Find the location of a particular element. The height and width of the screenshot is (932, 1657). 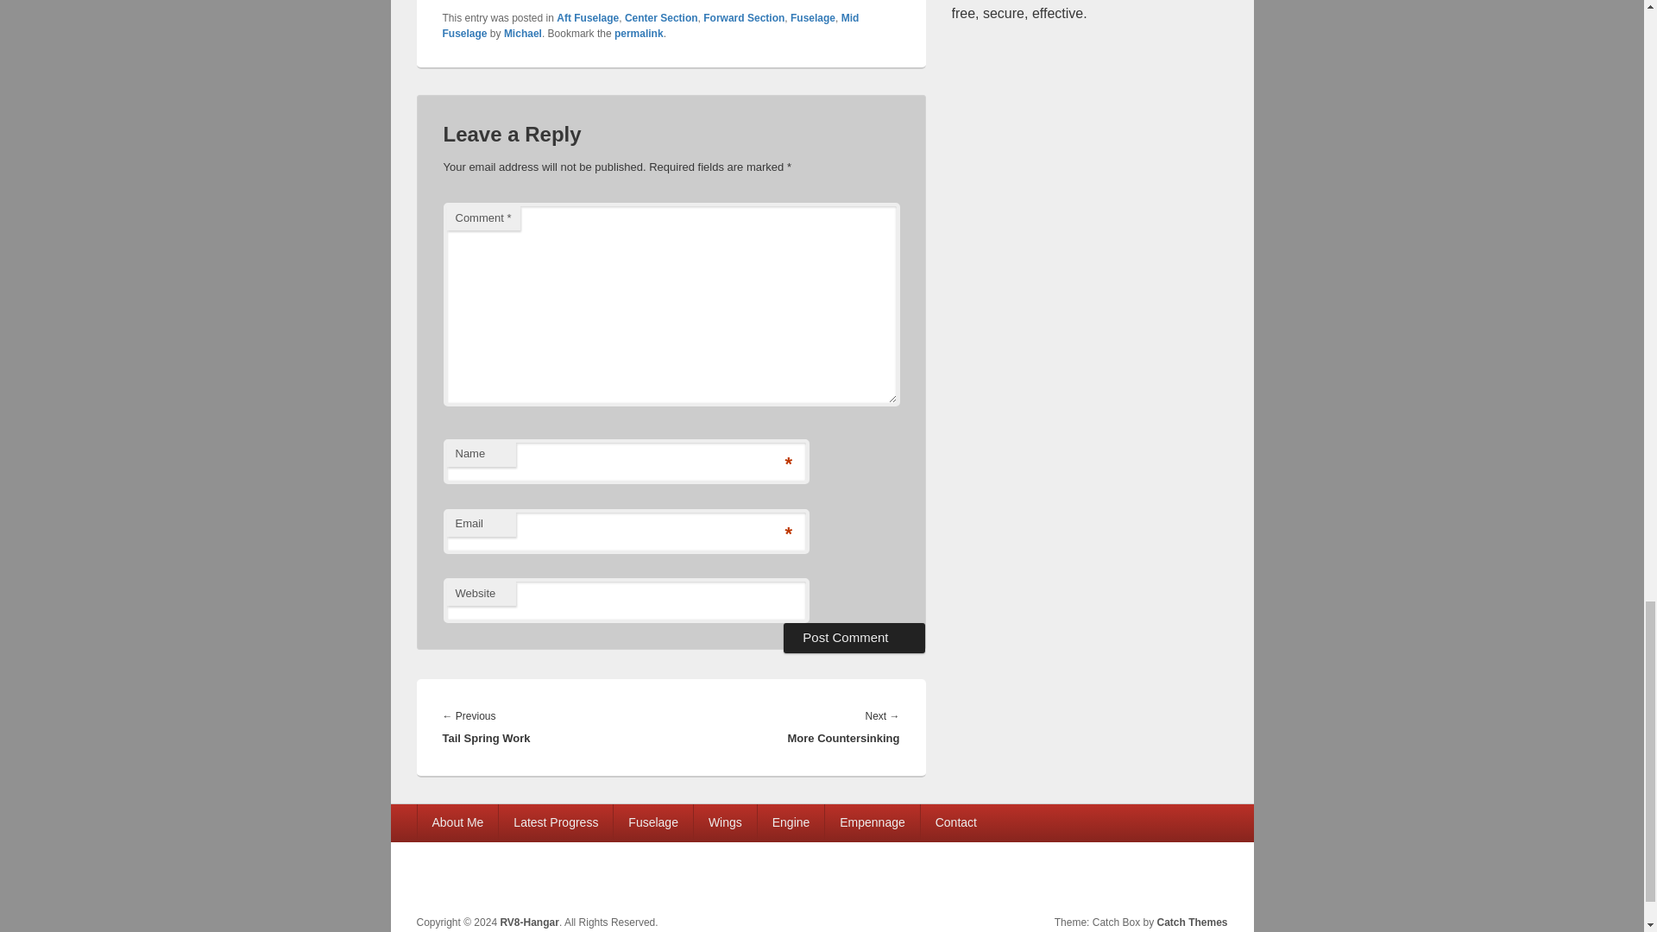

Michael is located at coordinates (522, 34).